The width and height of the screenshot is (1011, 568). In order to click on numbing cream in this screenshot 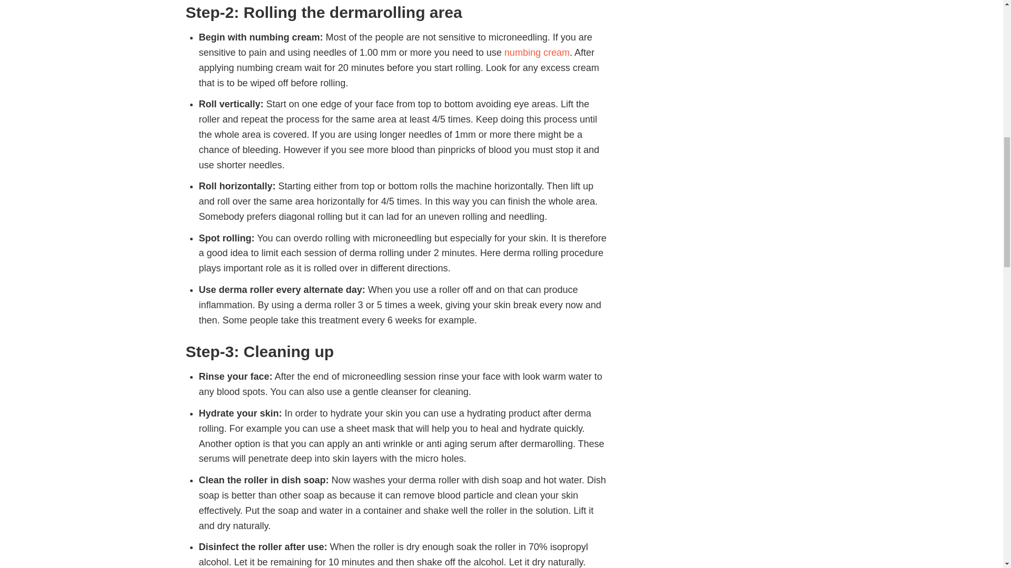, I will do `click(537, 53)`.